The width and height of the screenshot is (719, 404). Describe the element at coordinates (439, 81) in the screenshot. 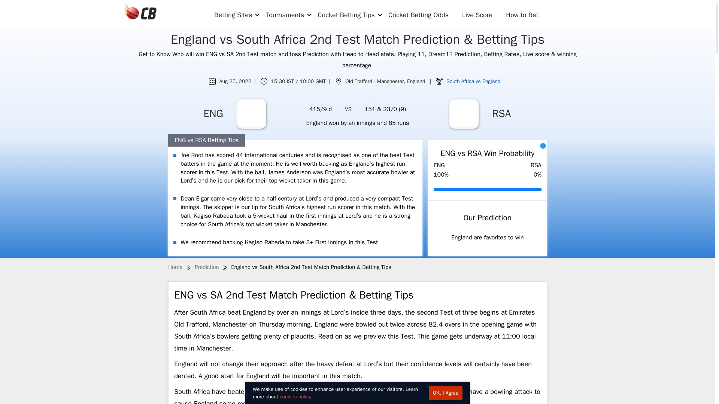

I see `Winner` at that location.